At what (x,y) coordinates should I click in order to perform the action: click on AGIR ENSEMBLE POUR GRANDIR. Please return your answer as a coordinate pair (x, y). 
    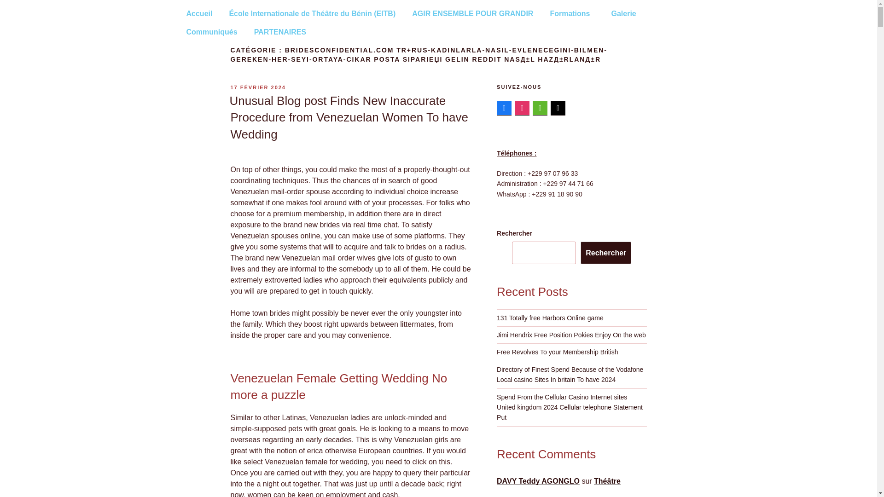
    Looking at the image, I should click on (472, 13).